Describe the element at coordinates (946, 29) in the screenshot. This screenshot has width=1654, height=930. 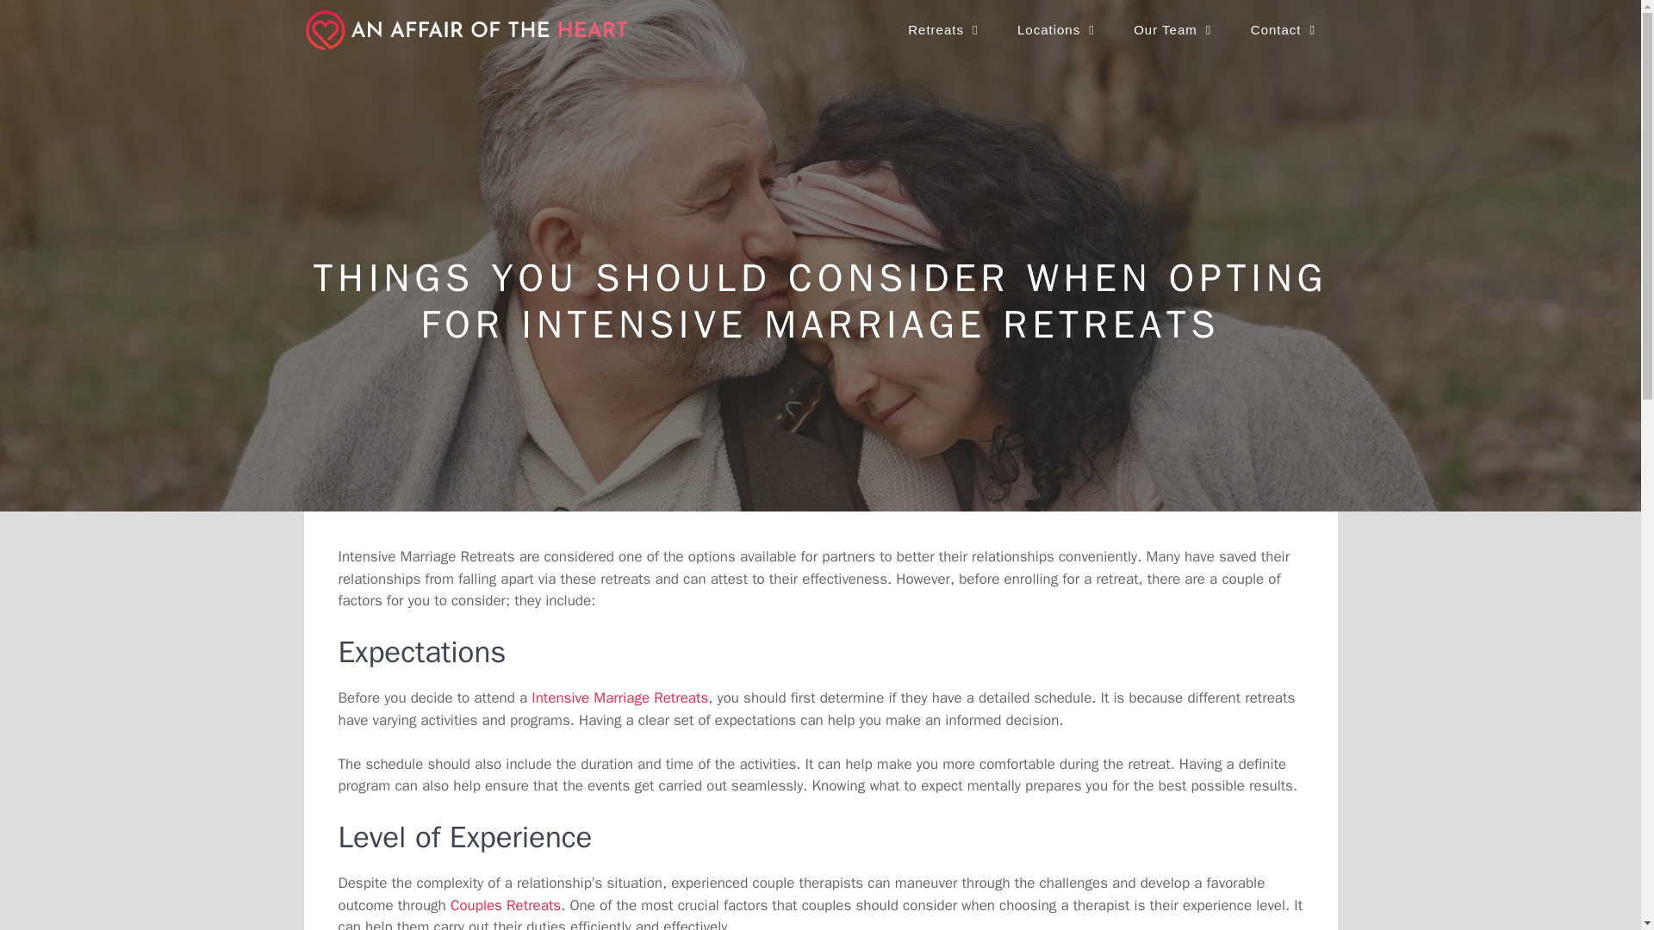
I see `Retreats` at that location.